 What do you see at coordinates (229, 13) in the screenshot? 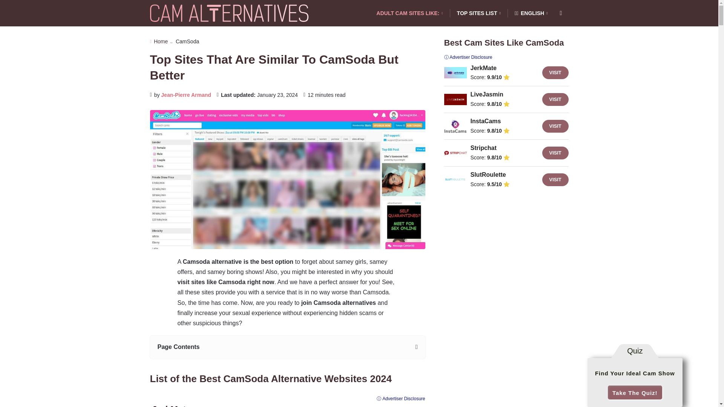
I see `Camalternatives` at bounding box center [229, 13].